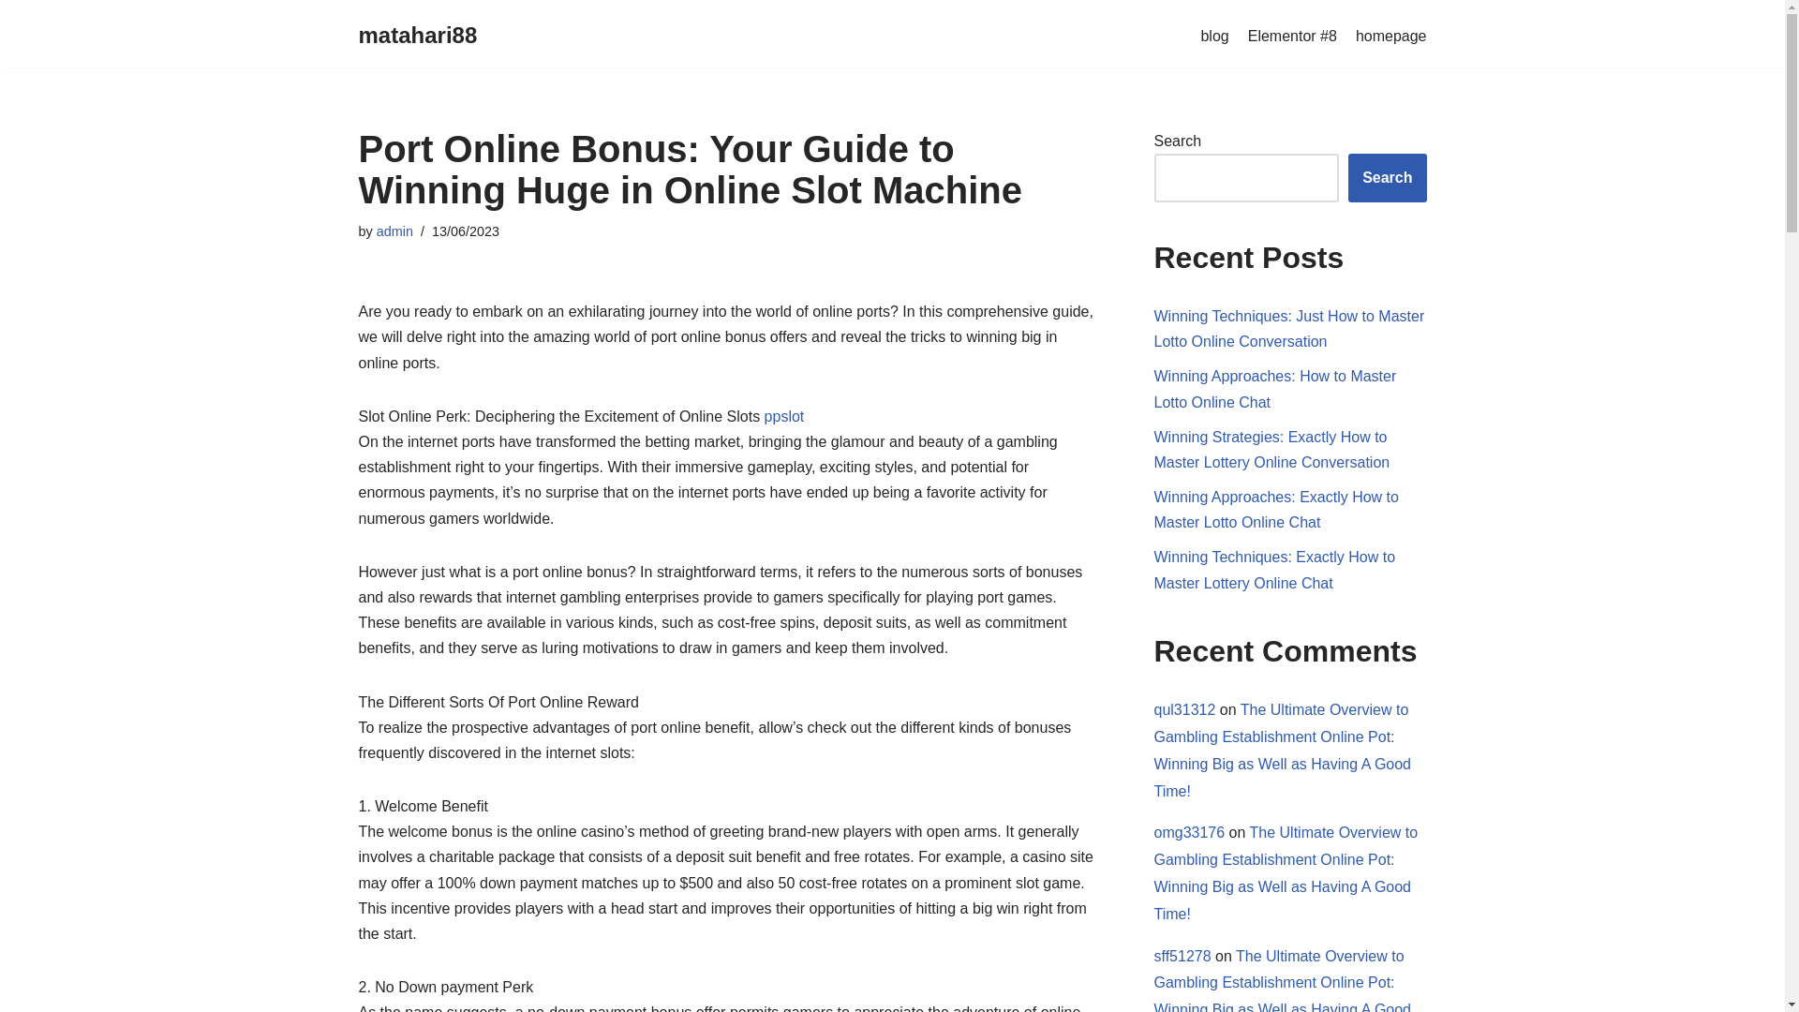  I want to click on matahari88, so click(417, 36).